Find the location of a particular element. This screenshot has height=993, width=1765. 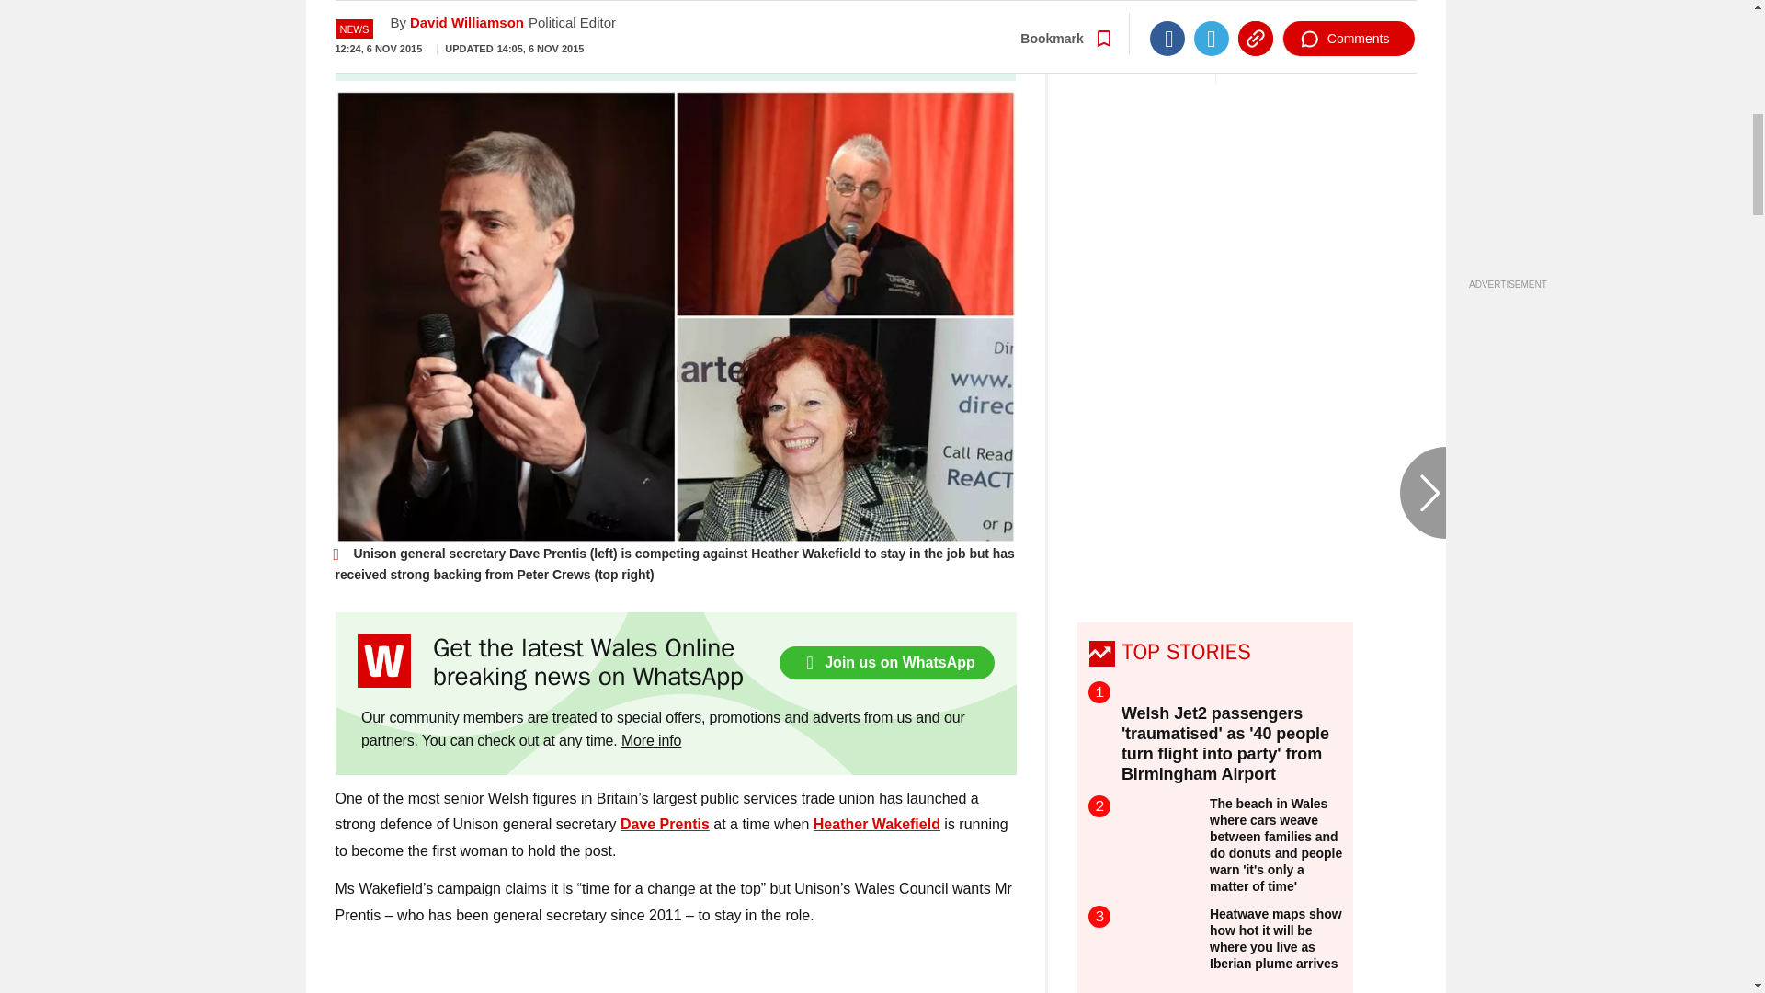

Go is located at coordinates (884, 49).